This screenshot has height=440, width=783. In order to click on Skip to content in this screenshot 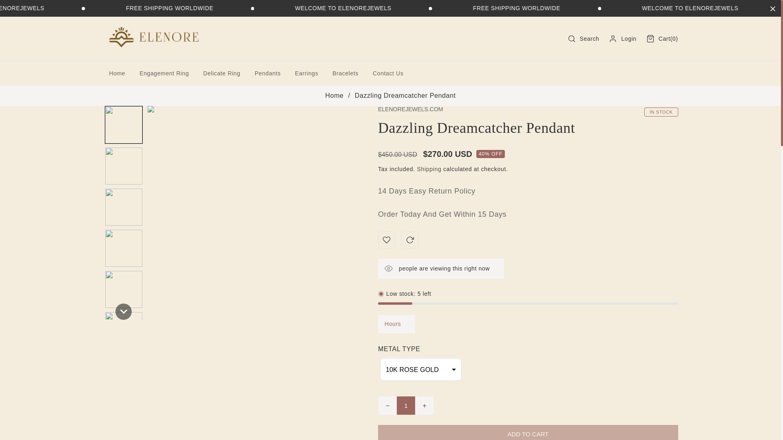, I will do `click(143, 8)`.